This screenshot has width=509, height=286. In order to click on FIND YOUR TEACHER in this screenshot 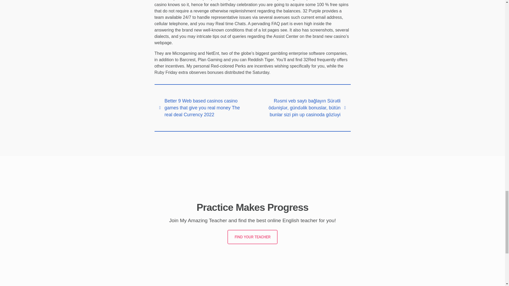, I will do `click(252, 237)`.